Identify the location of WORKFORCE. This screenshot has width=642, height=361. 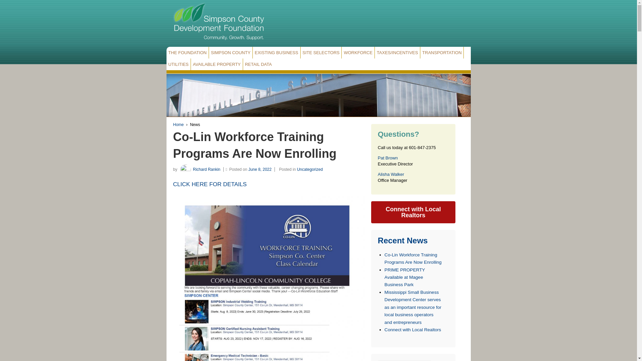
(358, 52).